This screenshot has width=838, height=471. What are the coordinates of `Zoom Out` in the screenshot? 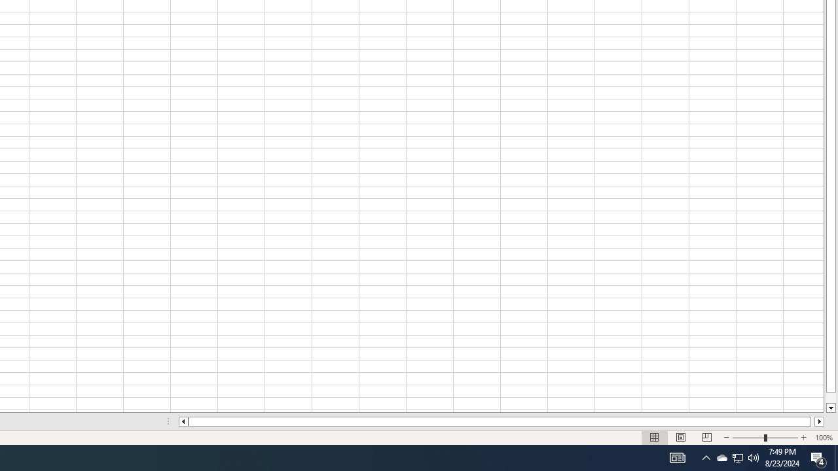 It's located at (748, 437).